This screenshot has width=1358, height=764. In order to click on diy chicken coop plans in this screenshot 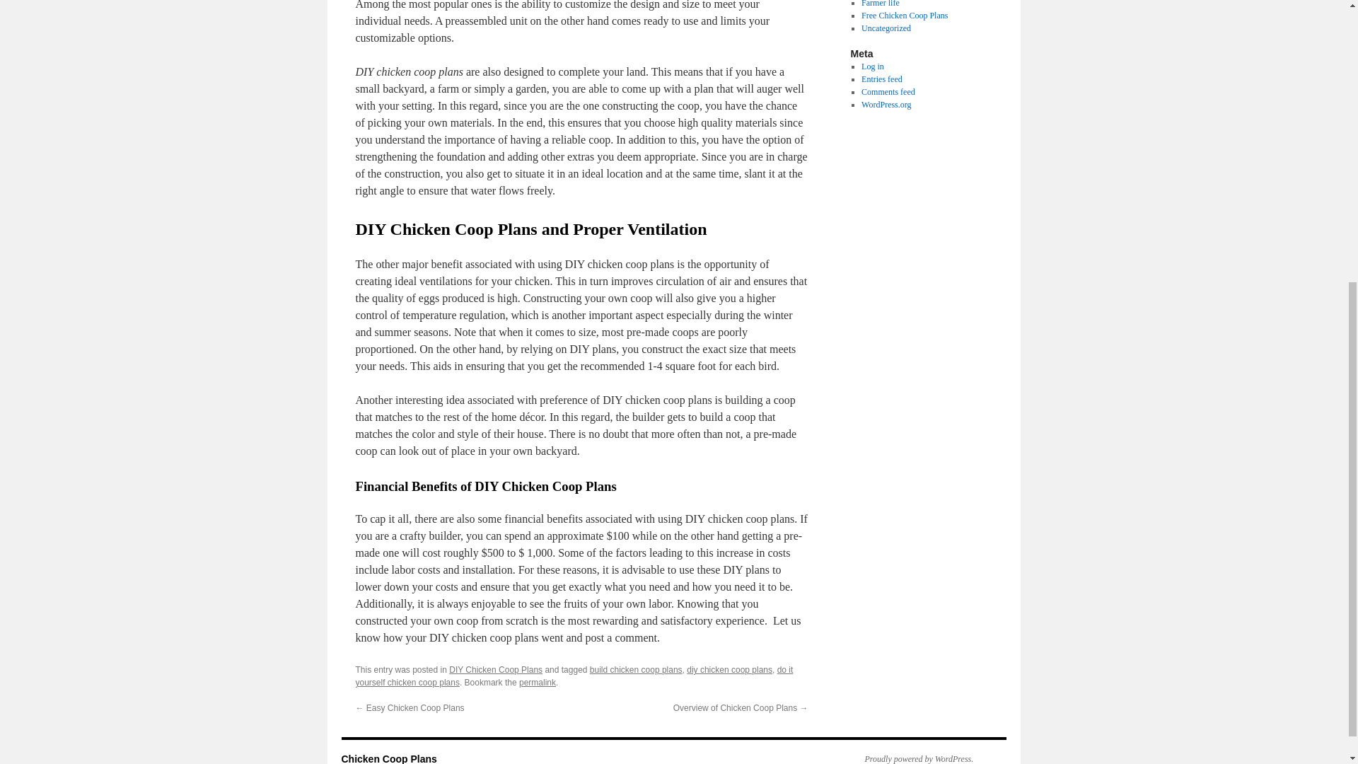, I will do `click(730, 669)`.